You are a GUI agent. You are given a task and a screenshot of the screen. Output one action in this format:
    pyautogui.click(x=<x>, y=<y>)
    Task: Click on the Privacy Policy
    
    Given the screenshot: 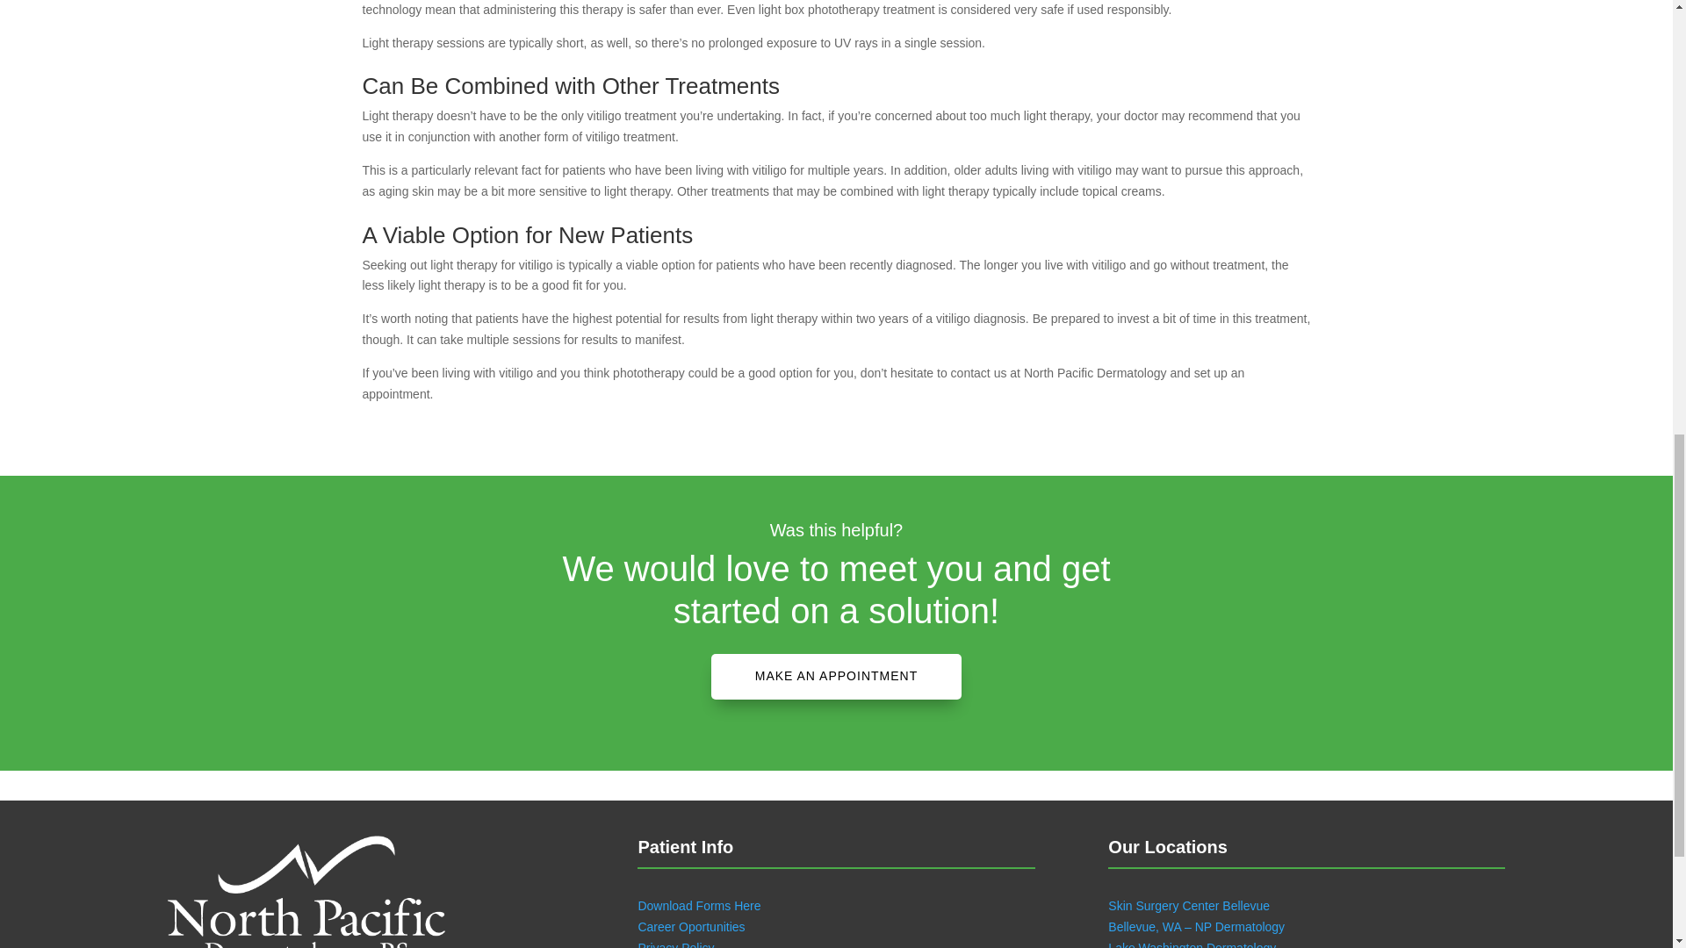 What is the action you would take?
    pyautogui.click(x=674, y=944)
    